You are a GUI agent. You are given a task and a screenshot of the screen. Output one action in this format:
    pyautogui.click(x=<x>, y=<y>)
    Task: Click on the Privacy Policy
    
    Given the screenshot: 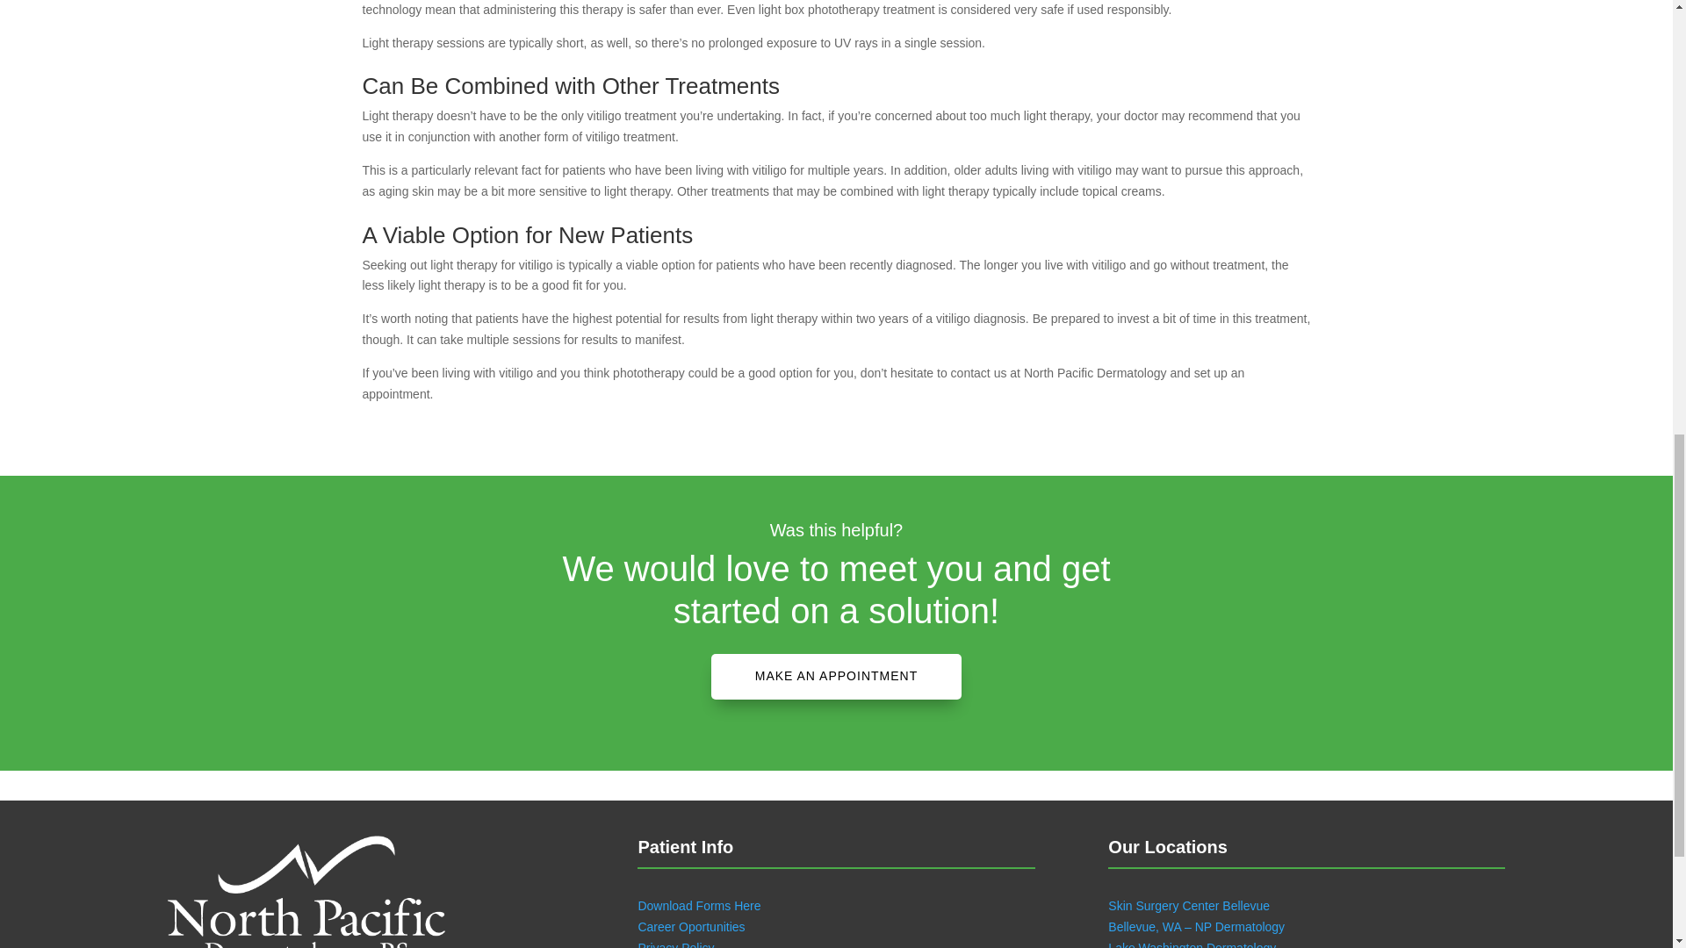 What is the action you would take?
    pyautogui.click(x=674, y=944)
    